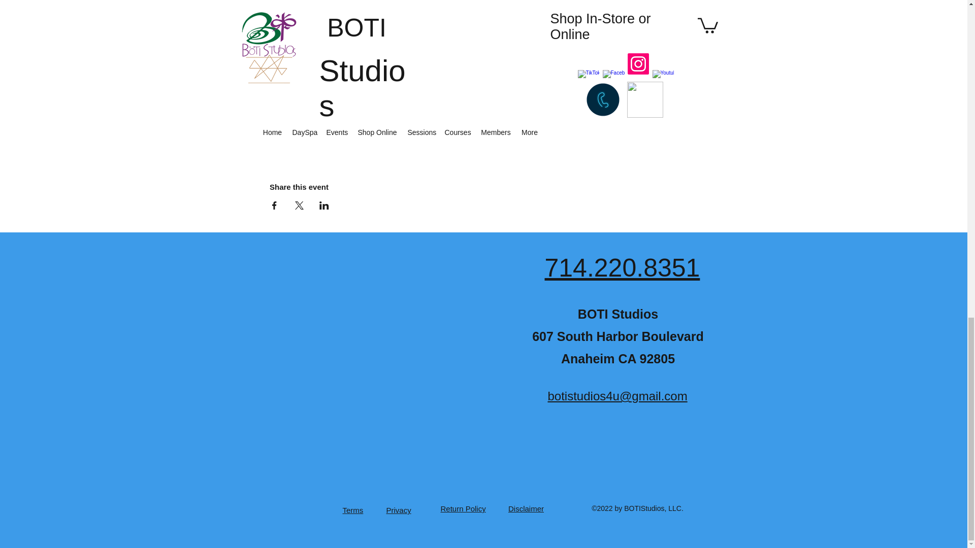 This screenshot has height=548, width=975. Describe the element at coordinates (463, 508) in the screenshot. I see `Return Policy` at that location.